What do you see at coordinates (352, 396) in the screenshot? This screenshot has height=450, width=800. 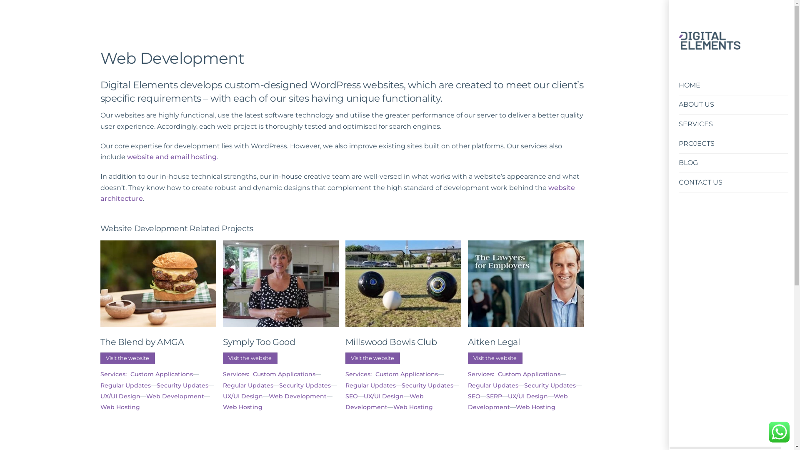 I see `SEO` at bounding box center [352, 396].